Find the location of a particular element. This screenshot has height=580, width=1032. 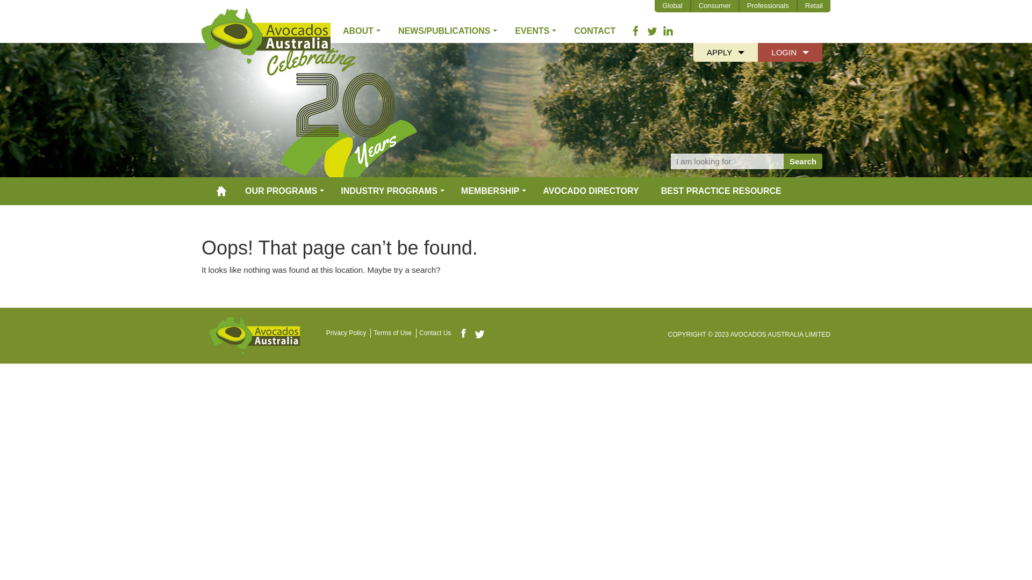

LINKEDIN is located at coordinates (668, 31).